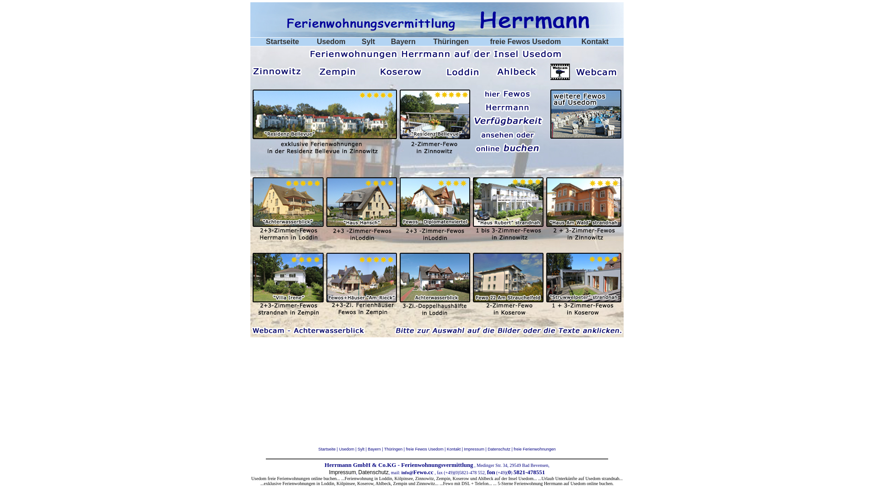  What do you see at coordinates (329, 449) in the screenshot?
I see `Startseite | ` at bounding box center [329, 449].